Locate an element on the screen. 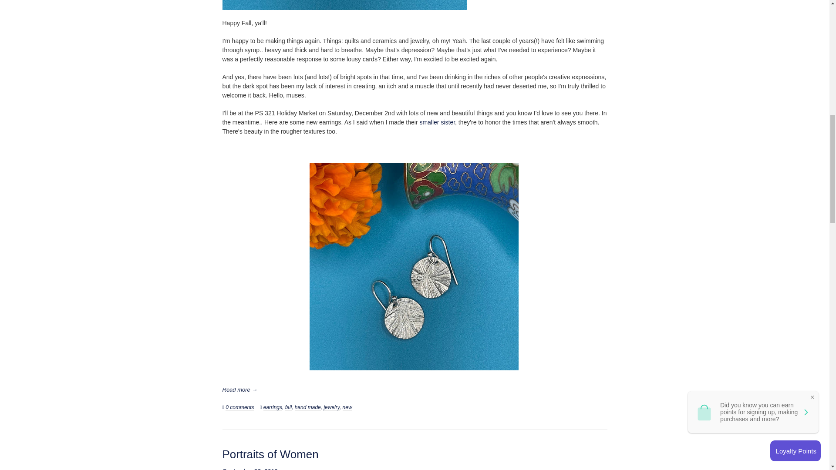 The width and height of the screenshot is (836, 470). new is located at coordinates (347, 407).